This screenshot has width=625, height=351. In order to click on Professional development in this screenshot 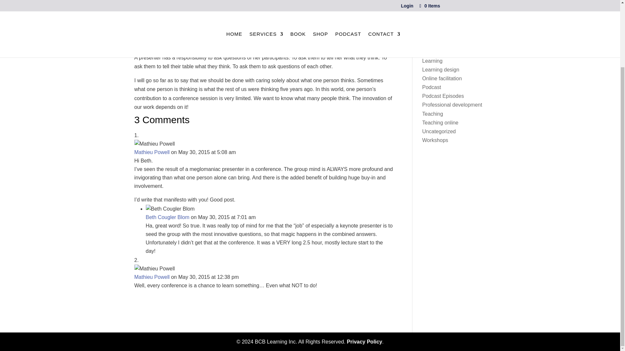, I will do `click(452, 105)`.